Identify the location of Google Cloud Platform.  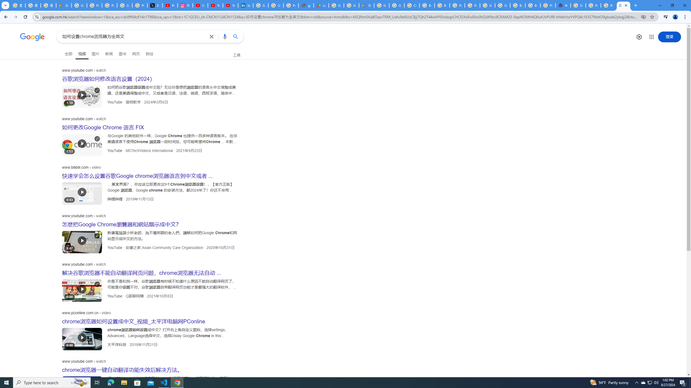
(503, 5).